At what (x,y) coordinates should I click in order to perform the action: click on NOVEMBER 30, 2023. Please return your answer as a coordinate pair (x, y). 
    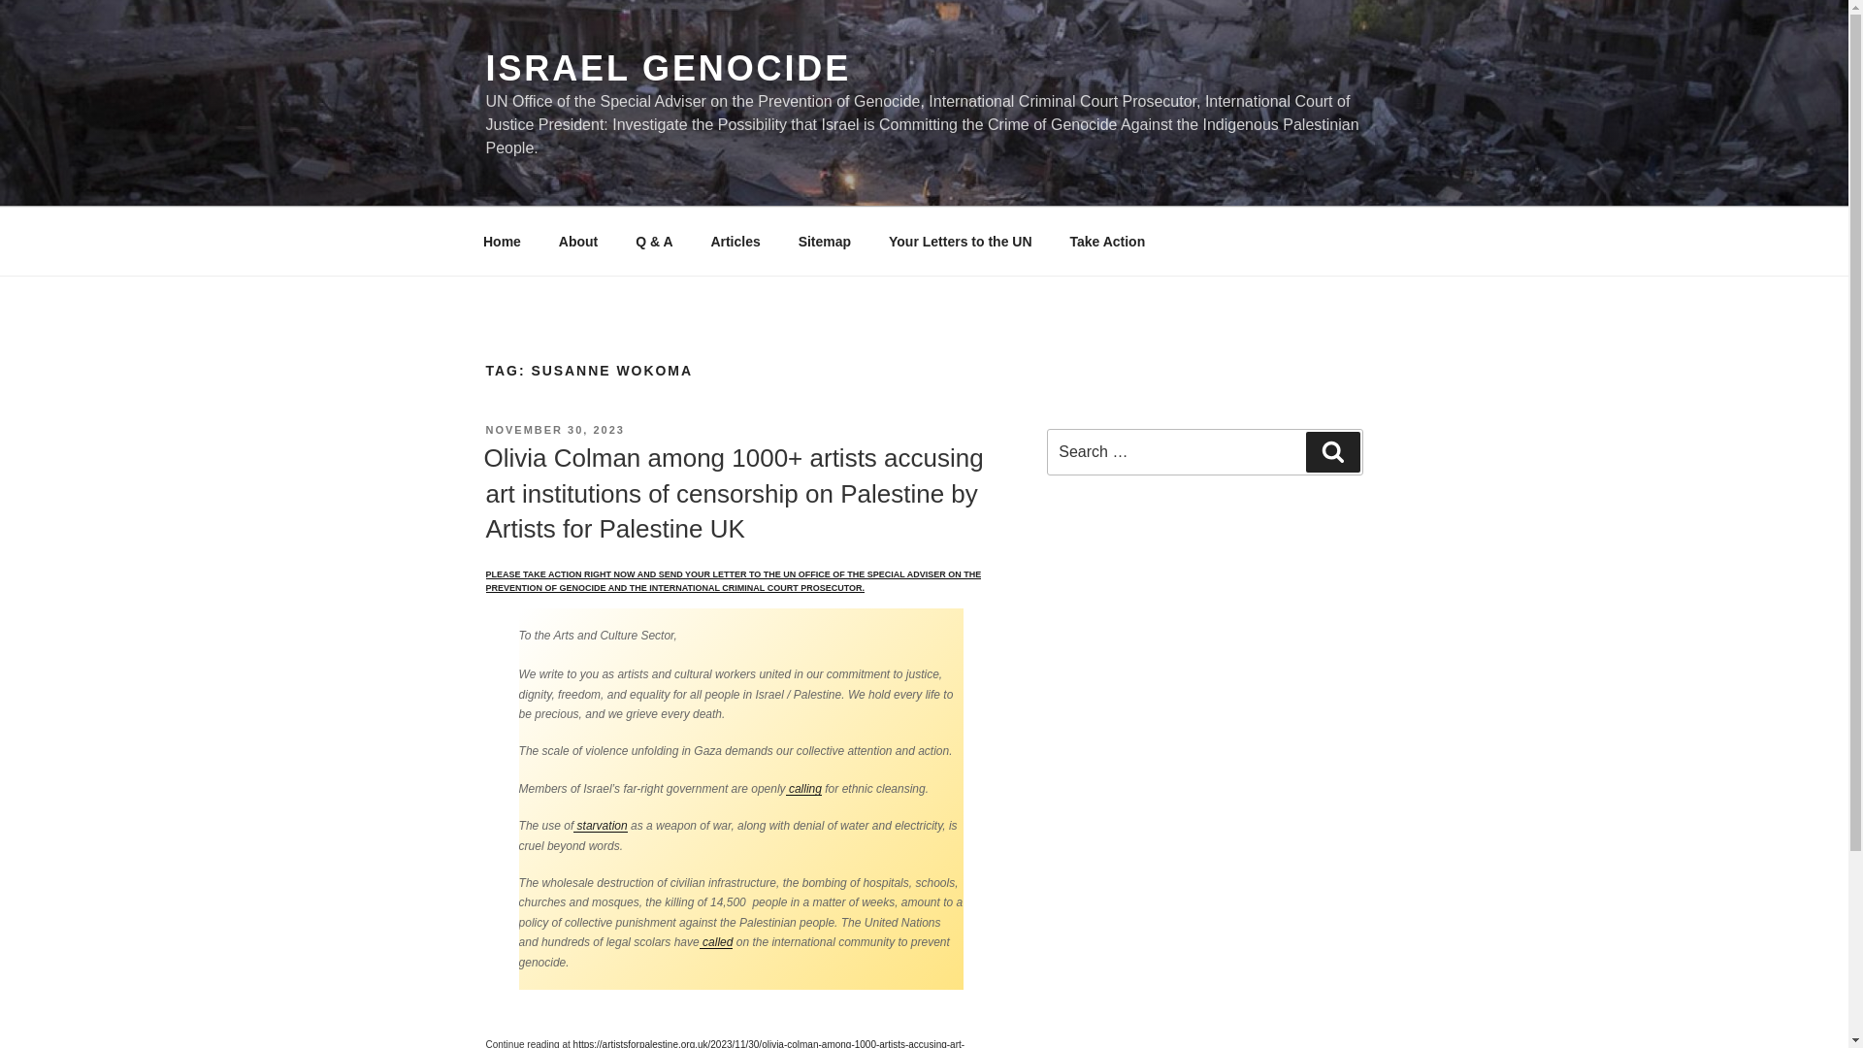
    Looking at the image, I should click on (554, 430).